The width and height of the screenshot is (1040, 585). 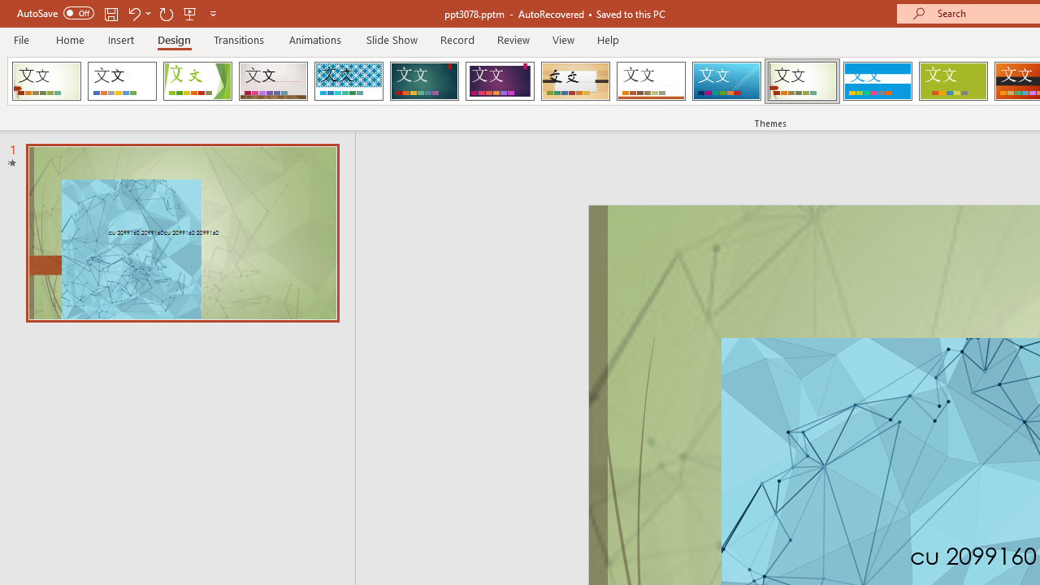 I want to click on Facet, so click(x=198, y=81).